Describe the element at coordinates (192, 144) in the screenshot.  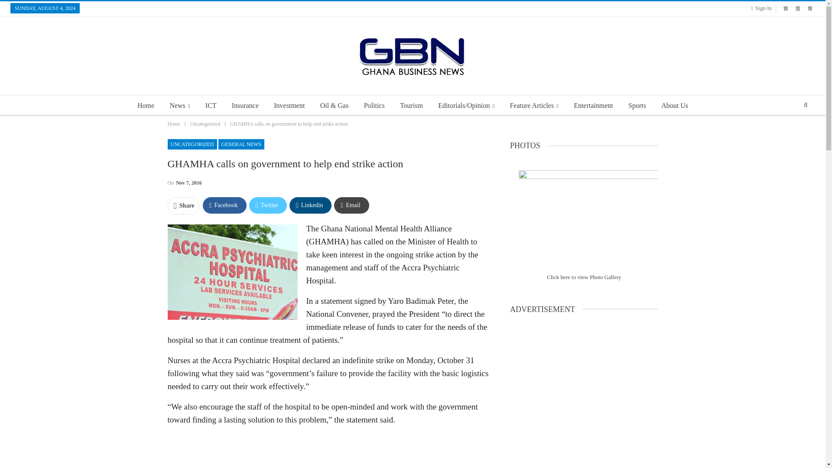
I see `UNCATEGORIZED` at that location.